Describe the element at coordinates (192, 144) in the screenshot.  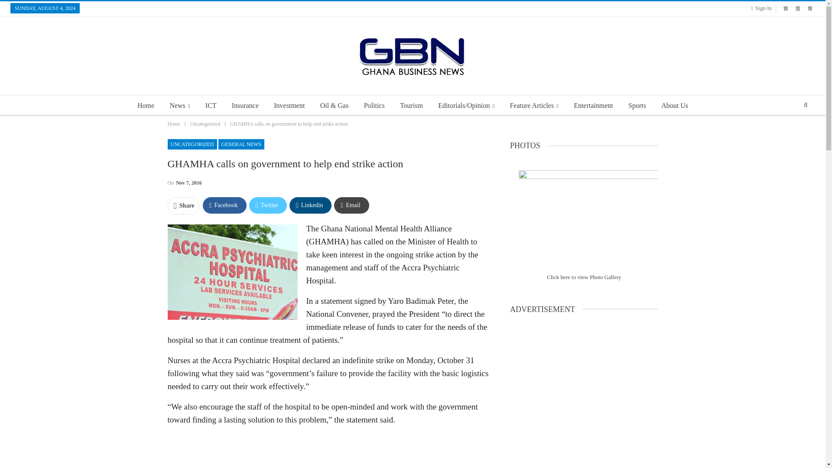
I see `UNCATEGORIZED` at that location.